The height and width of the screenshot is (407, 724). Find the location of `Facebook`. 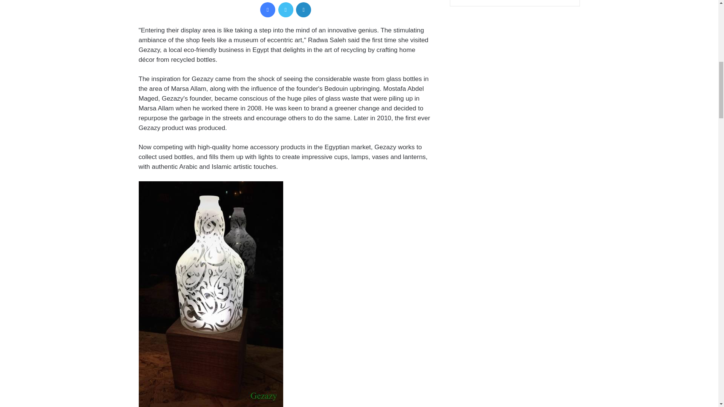

Facebook is located at coordinates (267, 10).